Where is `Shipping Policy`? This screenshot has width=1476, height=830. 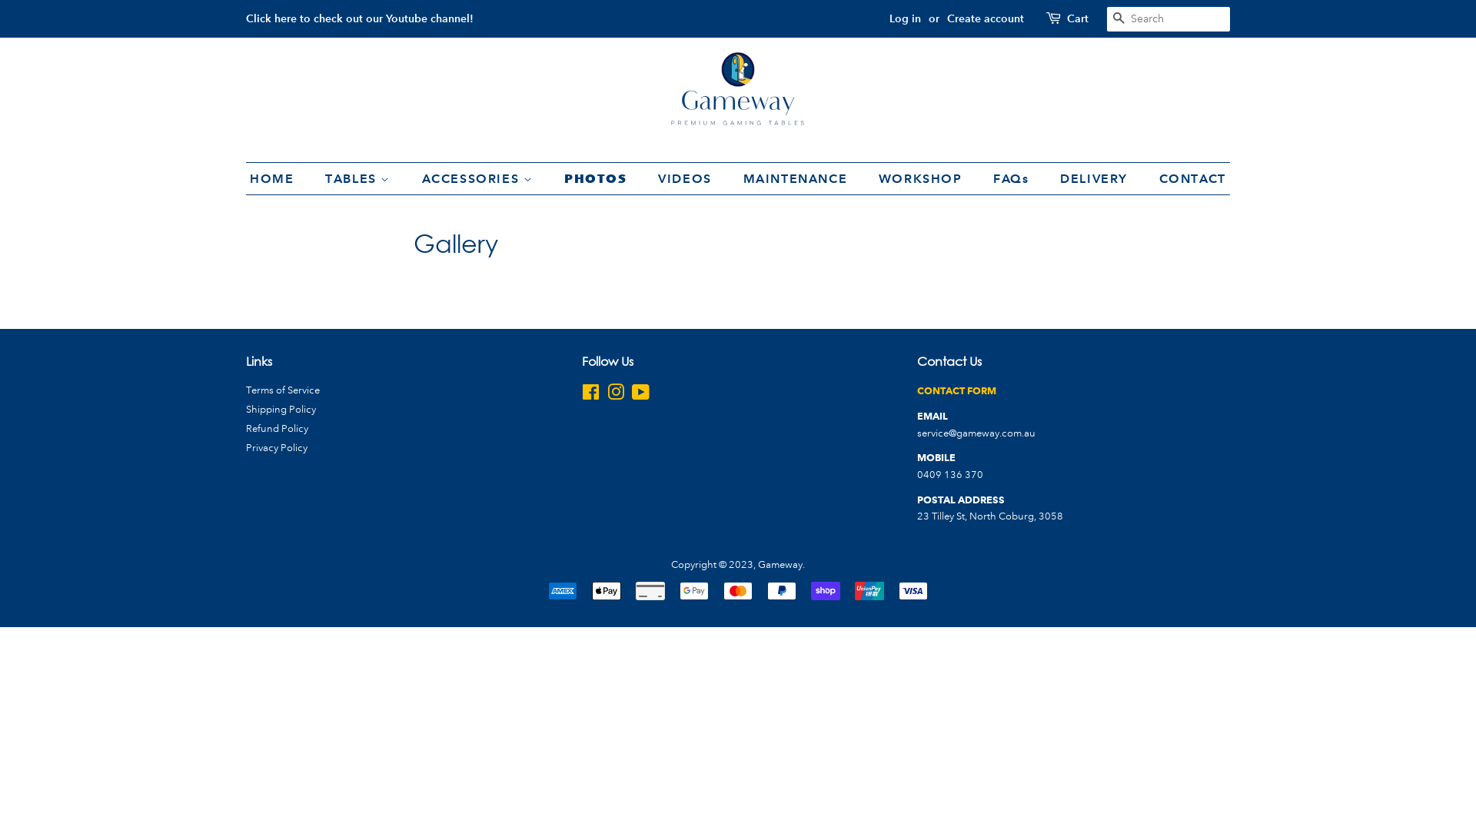 Shipping Policy is located at coordinates (281, 410).